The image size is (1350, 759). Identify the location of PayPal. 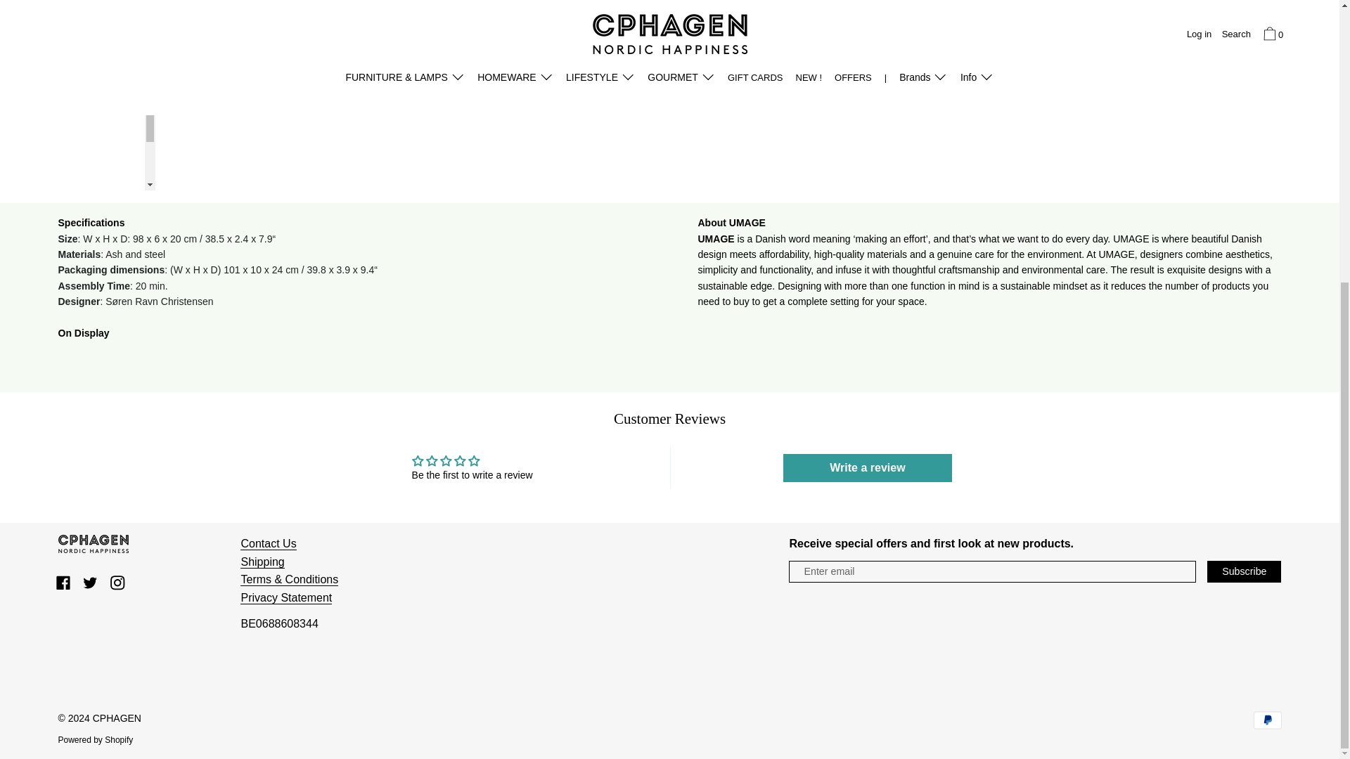
(1267, 720).